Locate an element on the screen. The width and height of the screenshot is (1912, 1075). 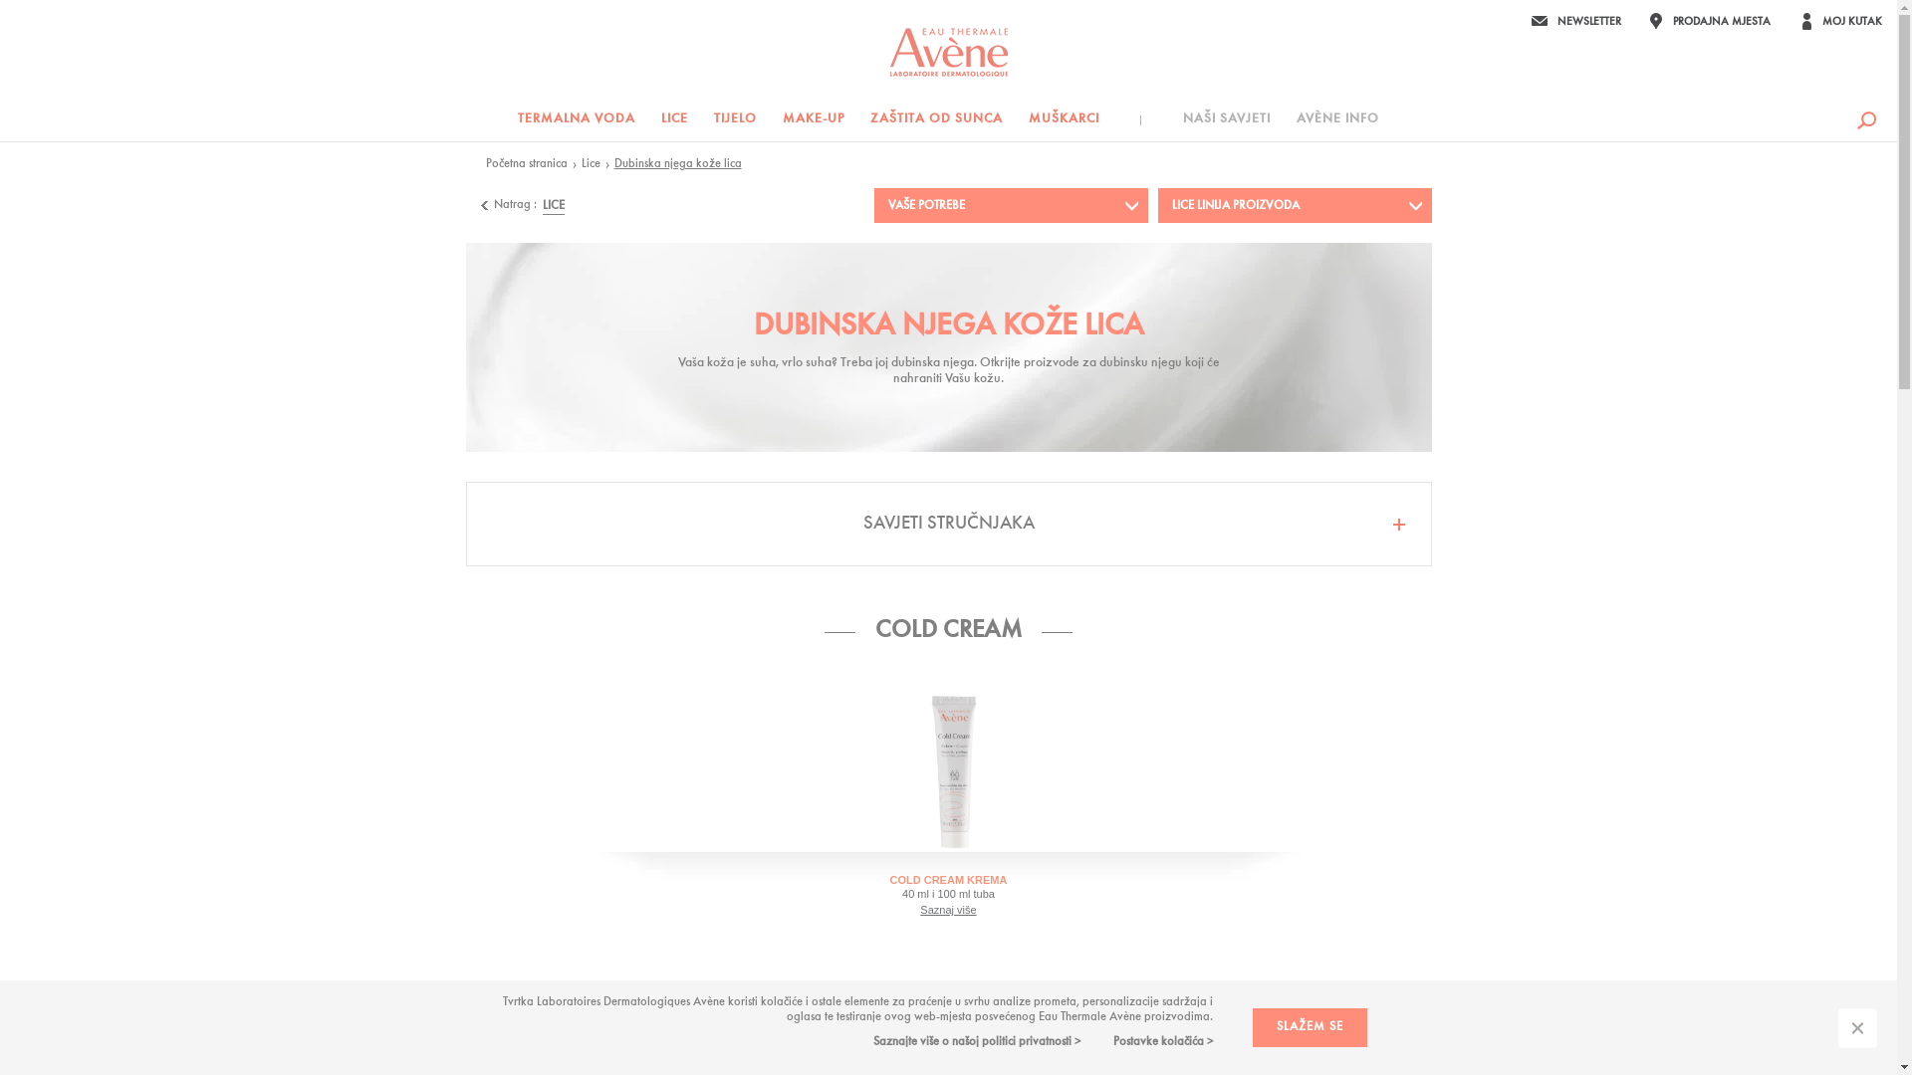
LICE LINIJA PROIZVODA is located at coordinates (1250, 206).